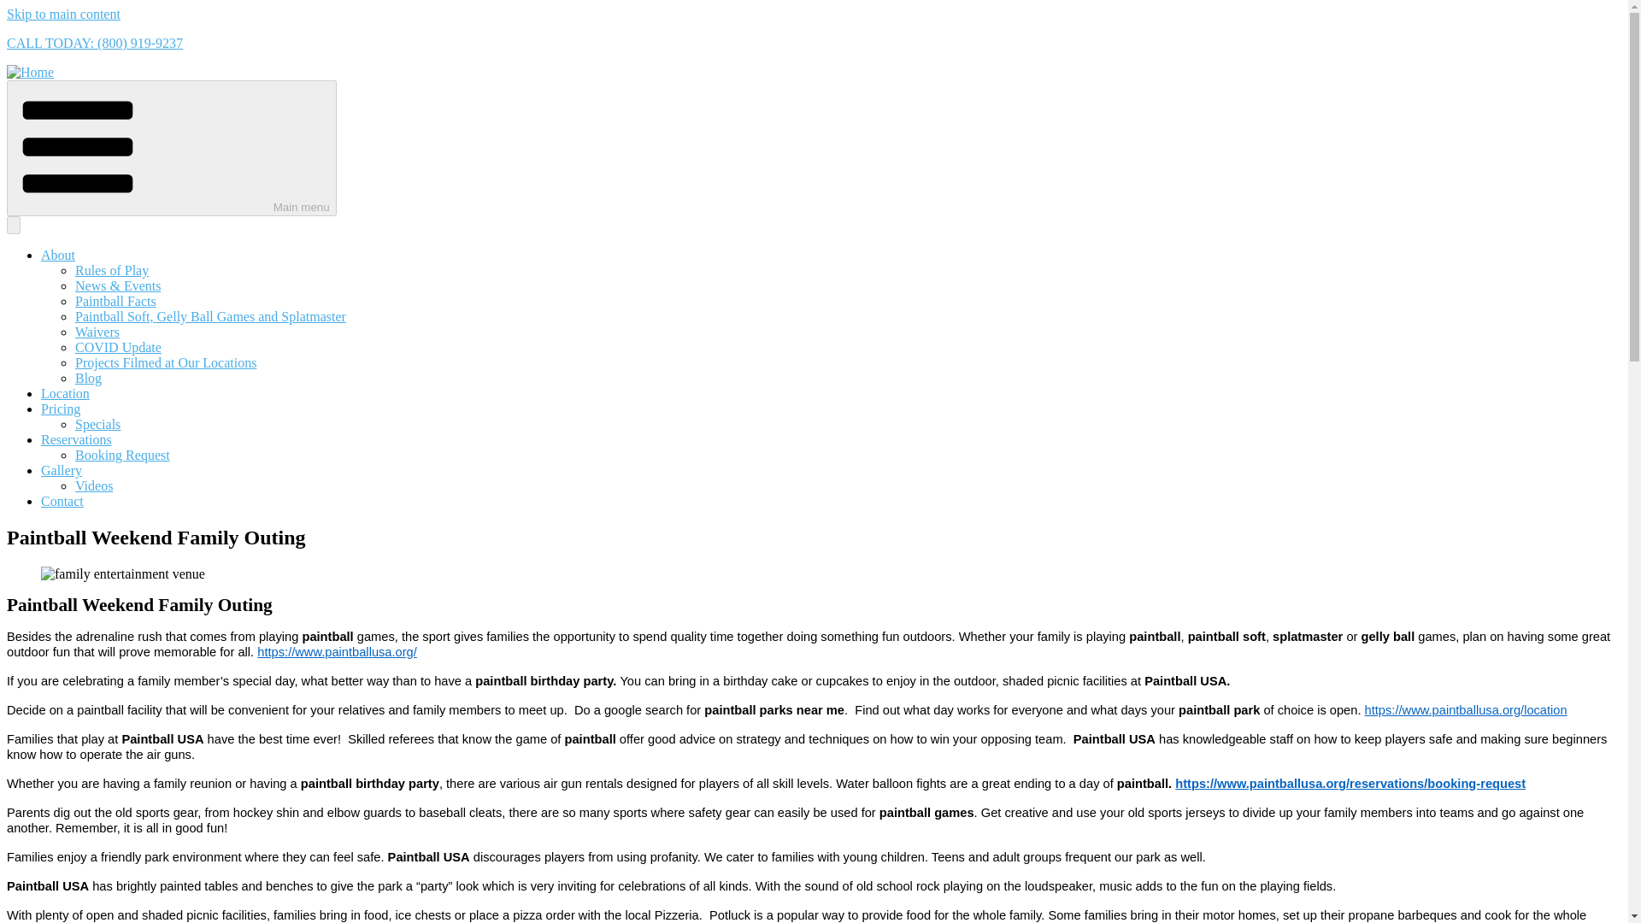 The image size is (1641, 923). What do you see at coordinates (97, 332) in the screenshot?
I see `Waivers` at bounding box center [97, 332].